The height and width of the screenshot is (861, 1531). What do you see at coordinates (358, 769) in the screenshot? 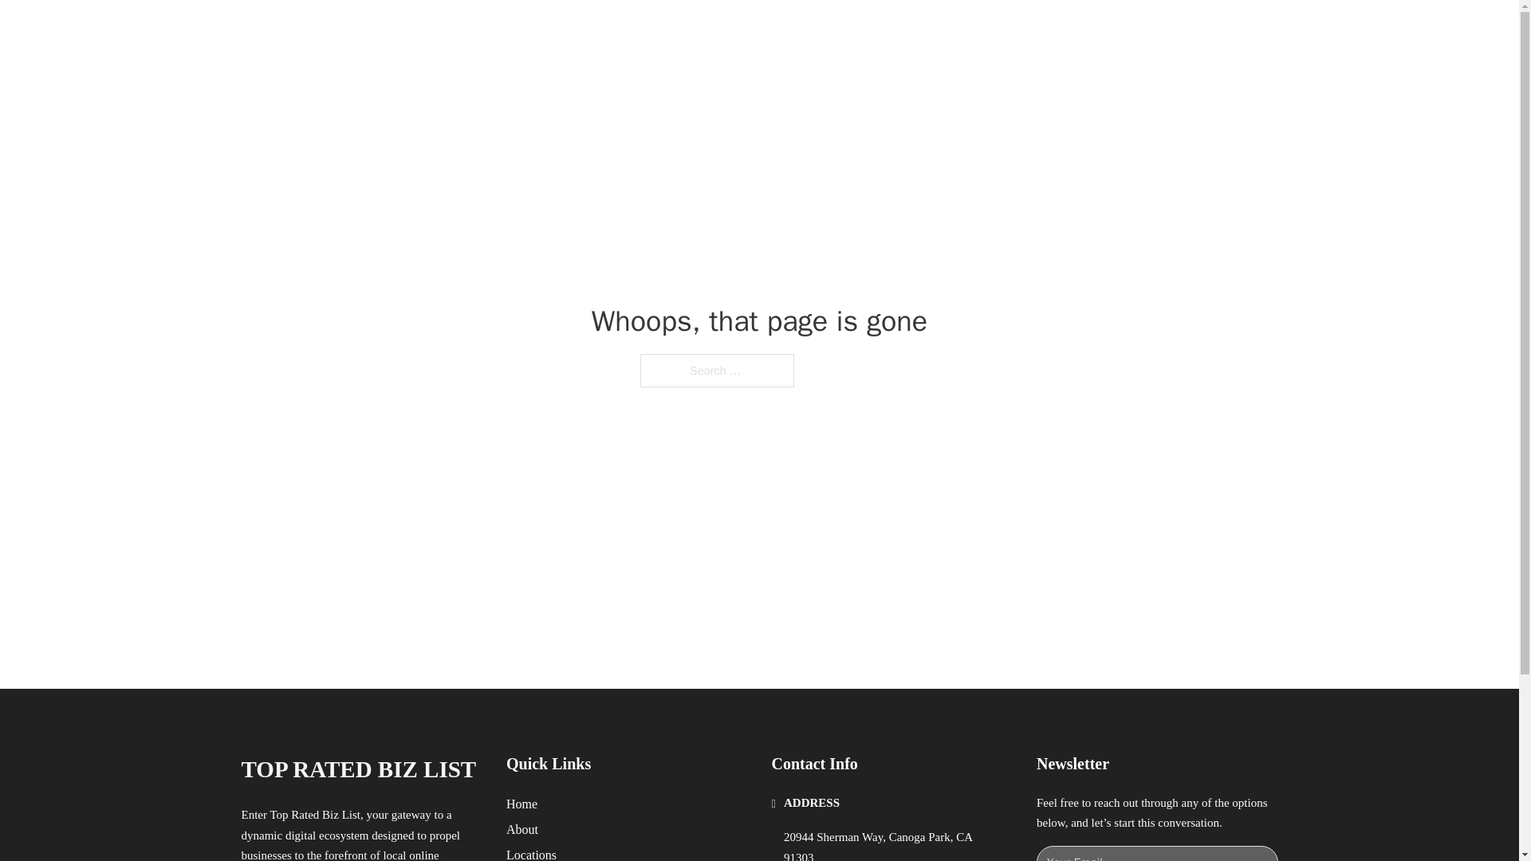
I see `TOP RATED BIZ LIST` at bounding box center [358, 769].